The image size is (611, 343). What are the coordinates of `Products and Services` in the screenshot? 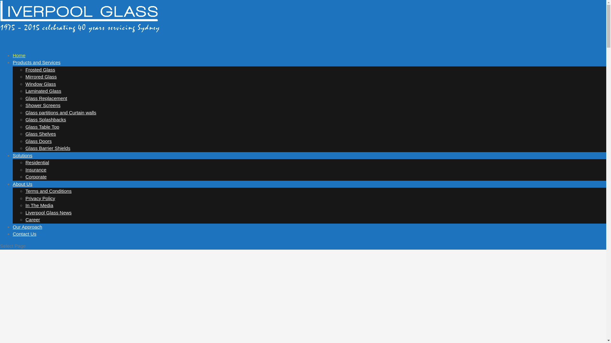 It's located at (37, 69).